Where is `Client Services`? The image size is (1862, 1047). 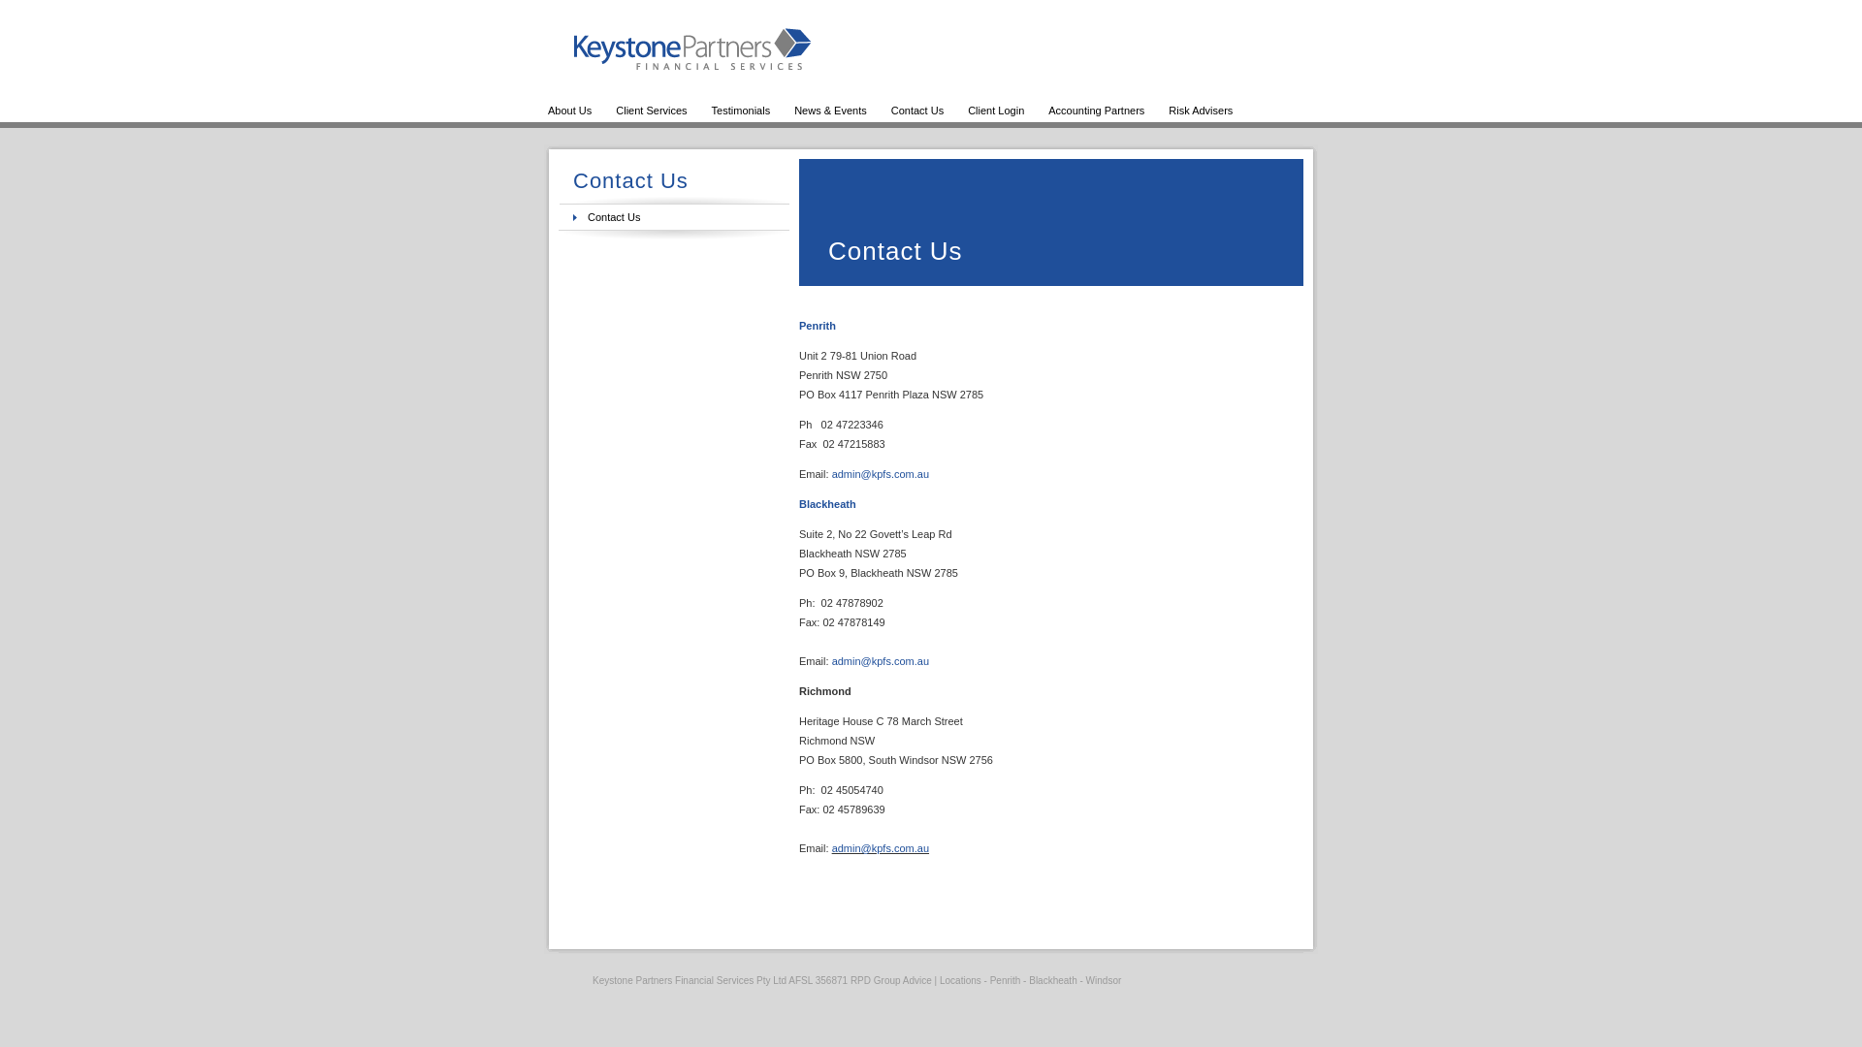 Client Services is located at coordinates (652, 111).